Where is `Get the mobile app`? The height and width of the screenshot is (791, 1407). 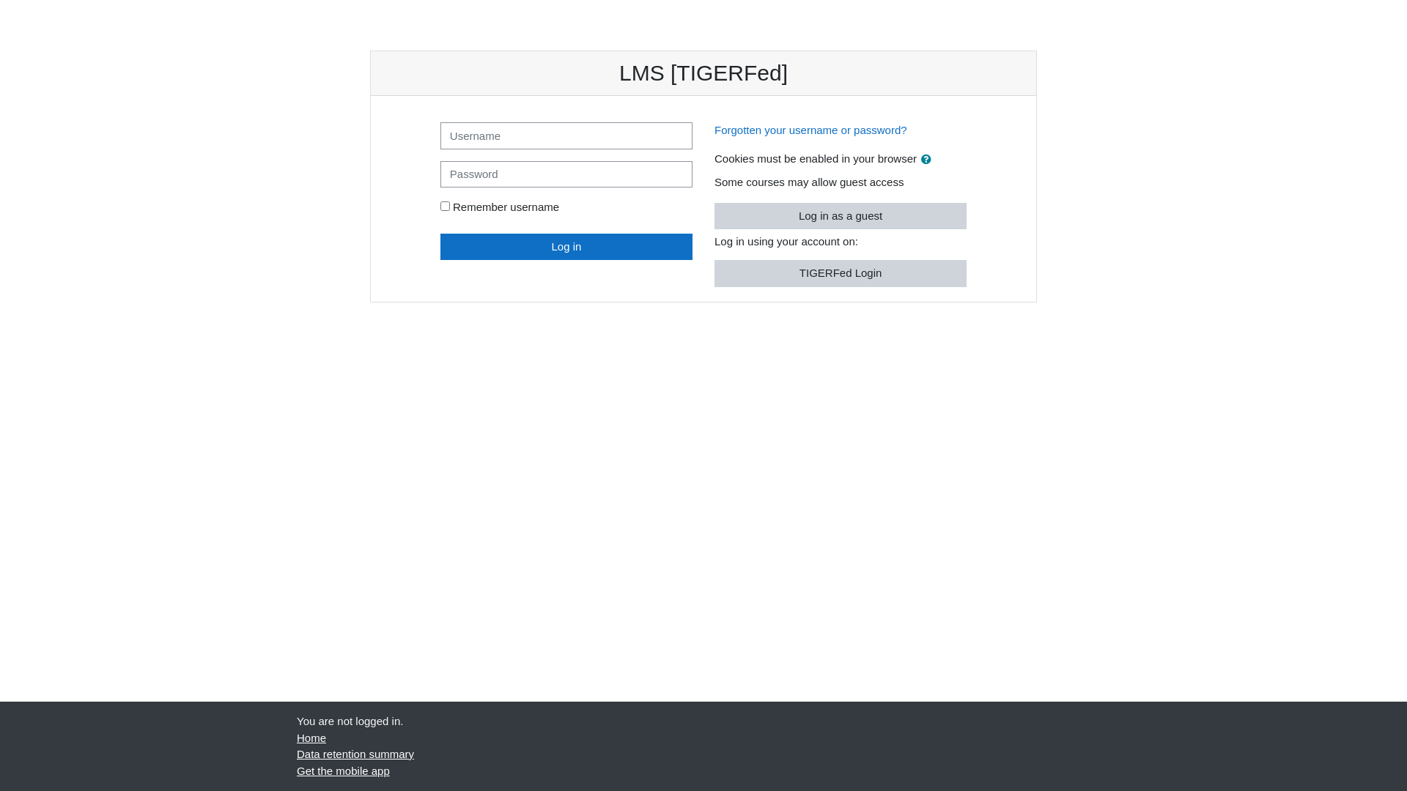 Get the mobile app is located at coordinates (343, 770).